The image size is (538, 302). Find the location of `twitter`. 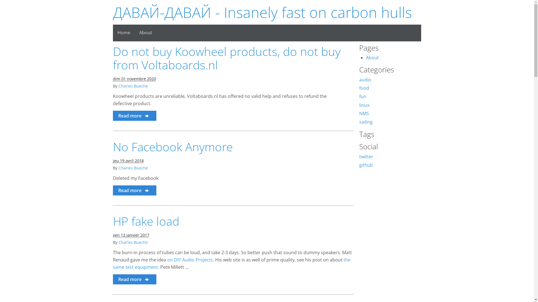

twitter is located at coordinates (366, 157).